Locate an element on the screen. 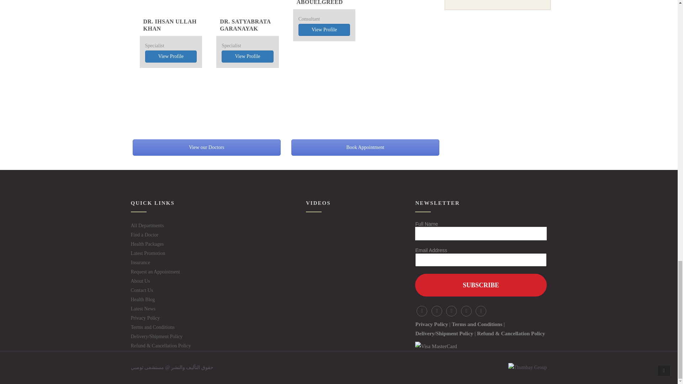  YouTube video player is located at coordinates (339, 310).